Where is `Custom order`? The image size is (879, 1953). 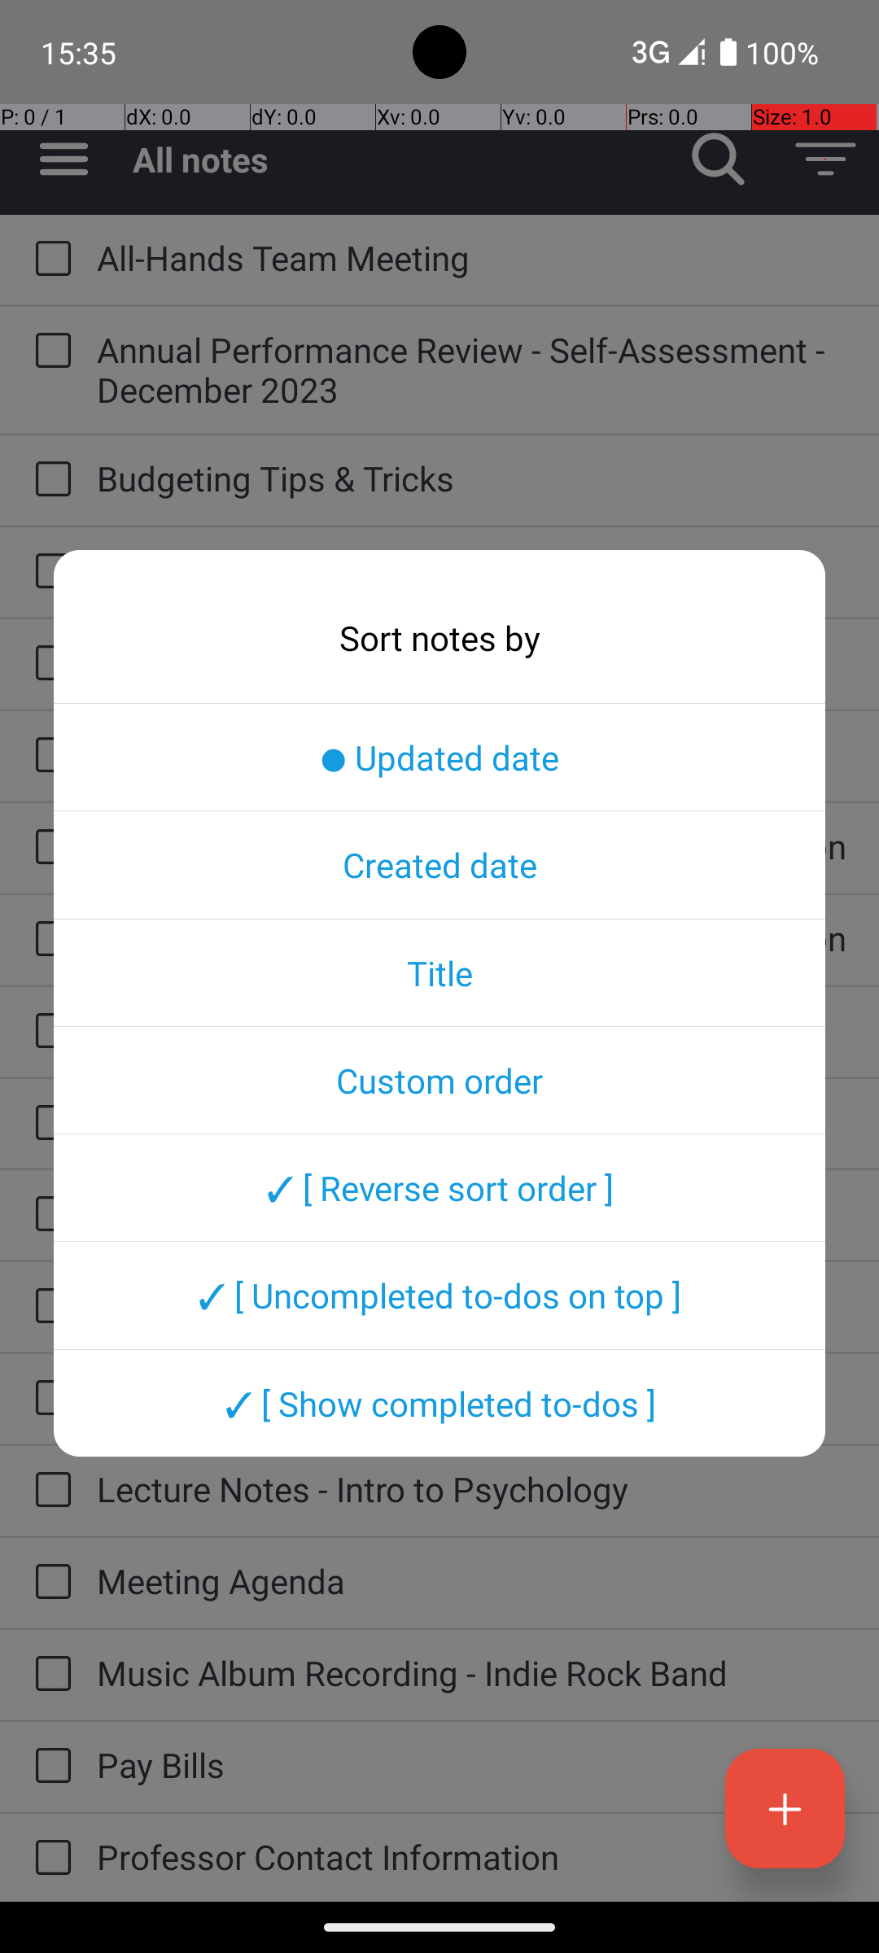 Custom order is located at coordinates (439, 1080).